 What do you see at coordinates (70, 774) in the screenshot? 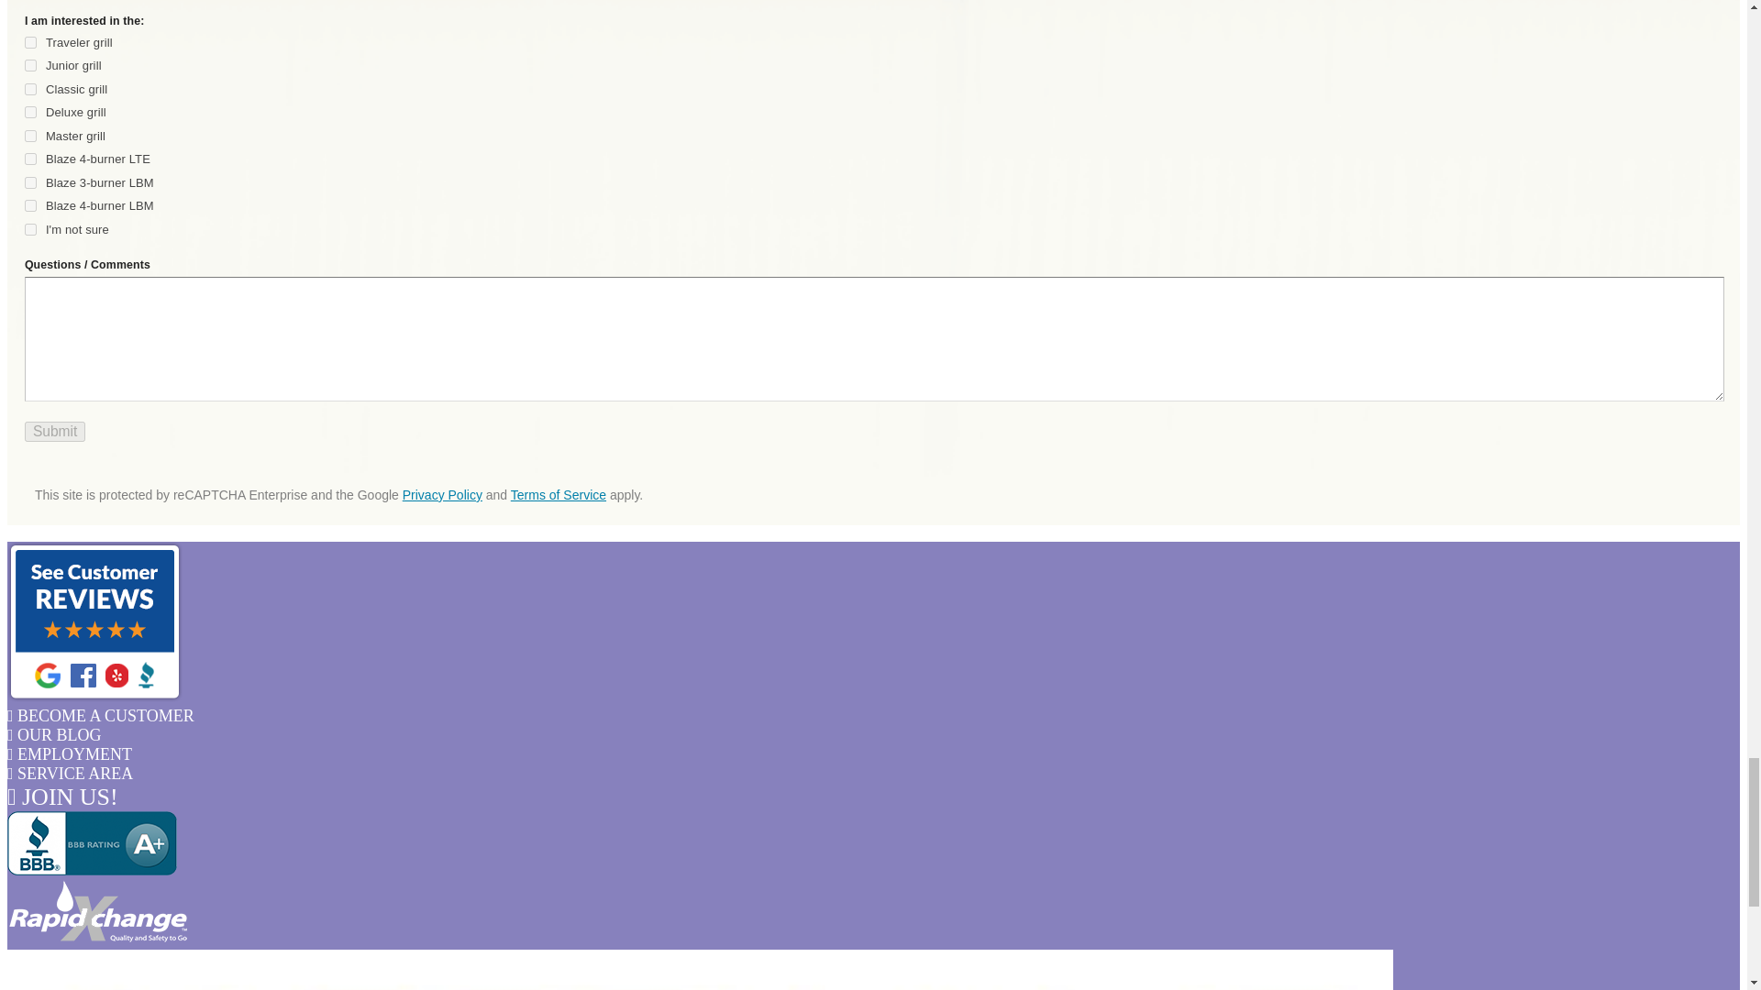
I see `service area` at bounding box center [70, 774].